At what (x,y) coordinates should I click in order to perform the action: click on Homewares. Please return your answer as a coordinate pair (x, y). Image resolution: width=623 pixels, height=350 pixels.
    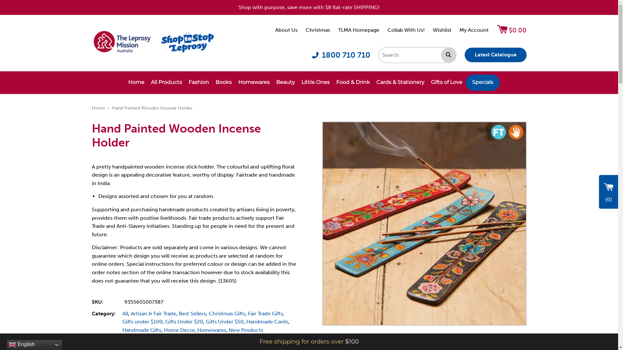
    Looking at the image, I should click on (254, 83).